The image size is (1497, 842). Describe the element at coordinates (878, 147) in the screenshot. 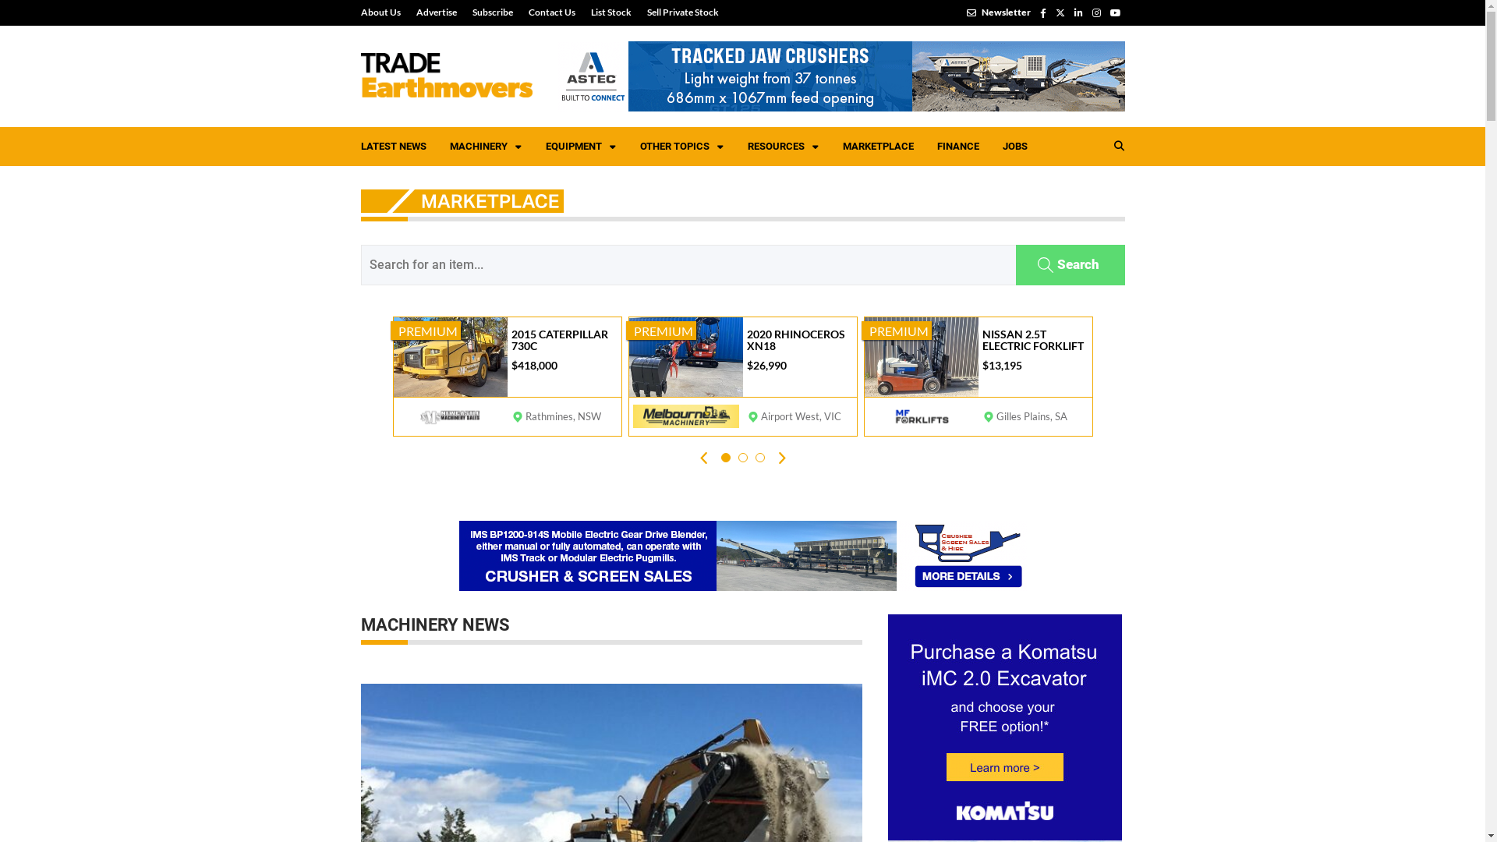

I see `MARKETPLACE` at that location.